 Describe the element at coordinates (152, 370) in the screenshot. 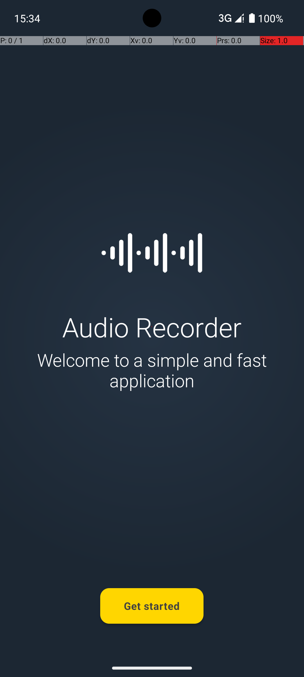

I see `Welcome to a simple and fast application` at that location.